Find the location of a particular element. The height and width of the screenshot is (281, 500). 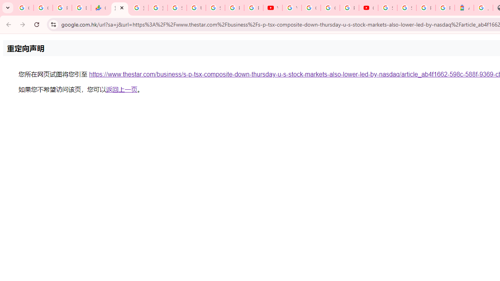

Privacy Checkup is located at coordinates (254, 8).